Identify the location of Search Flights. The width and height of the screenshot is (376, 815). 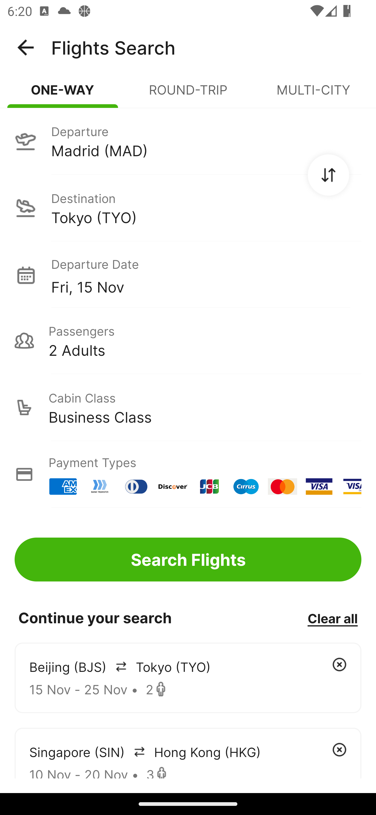
(188, 560).